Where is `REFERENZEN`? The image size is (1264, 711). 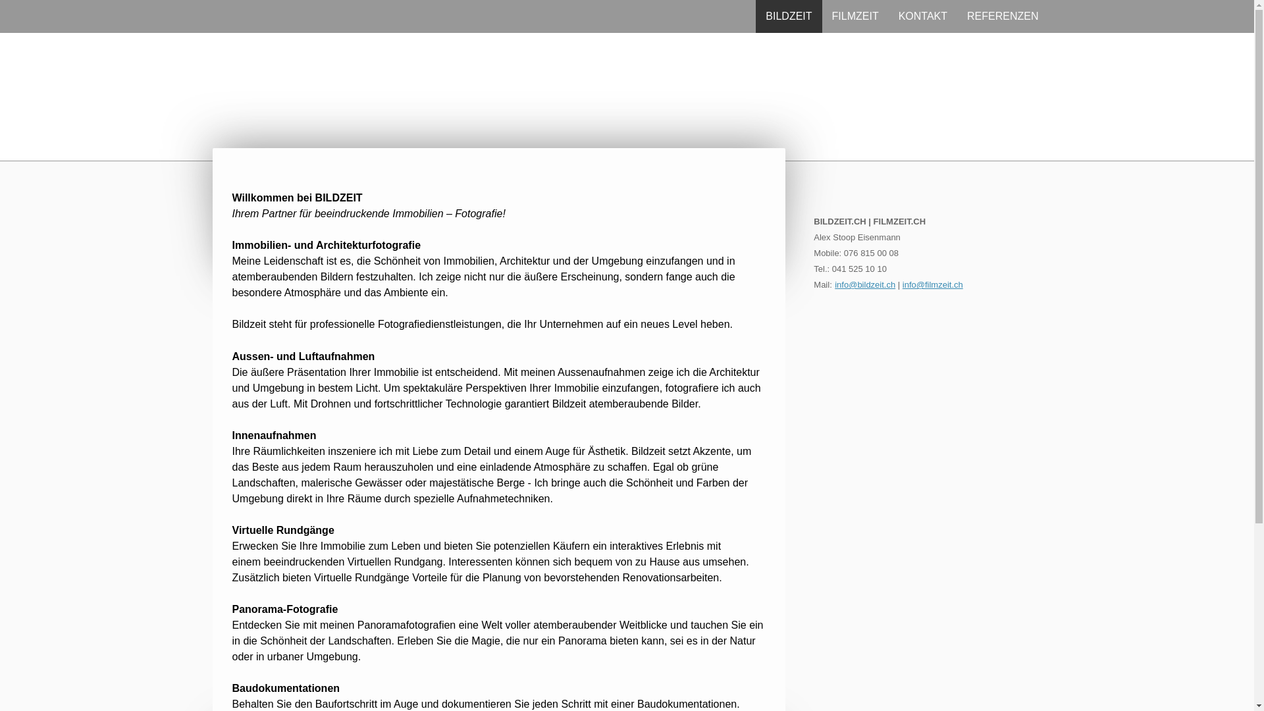 REFERENZEN is located at coordinates (1003, 16).